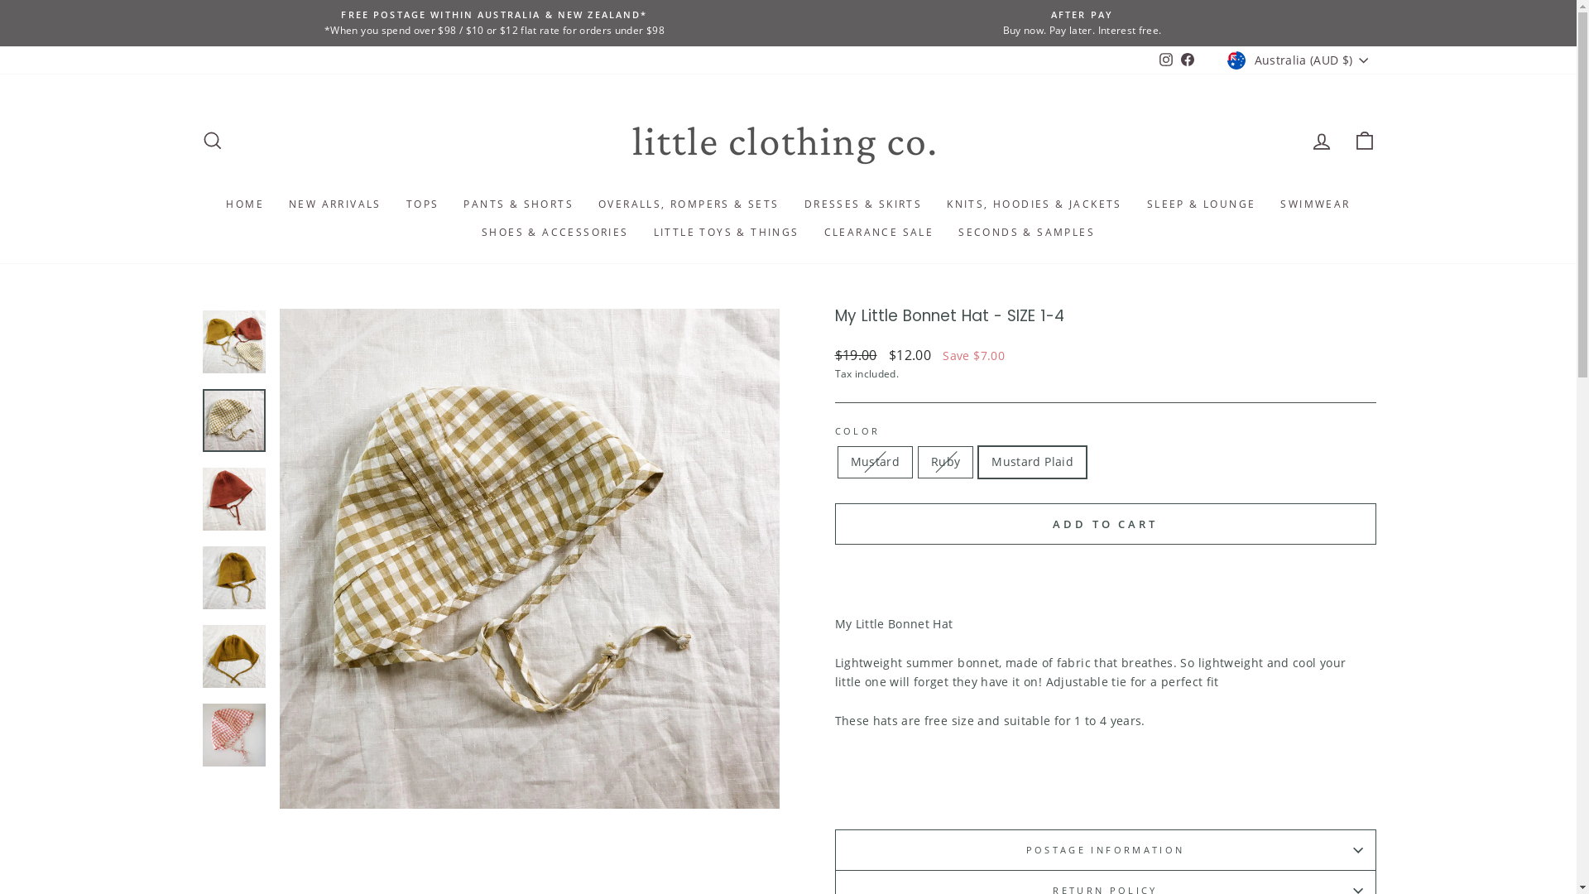  Describe the element at coordinates (335, 204) in the screenshot. I see `NEW ARRIVALS` at that location.